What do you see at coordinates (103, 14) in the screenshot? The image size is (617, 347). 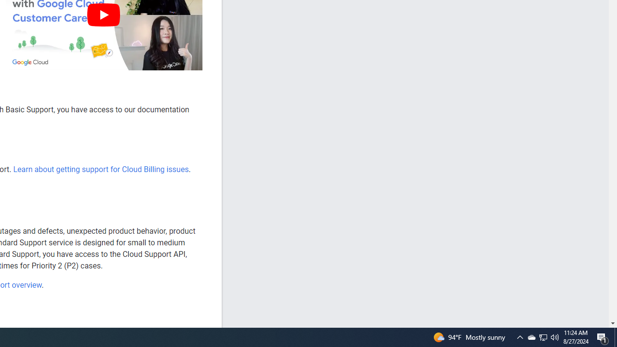 I see `Play` at bounding box center [103, 14].